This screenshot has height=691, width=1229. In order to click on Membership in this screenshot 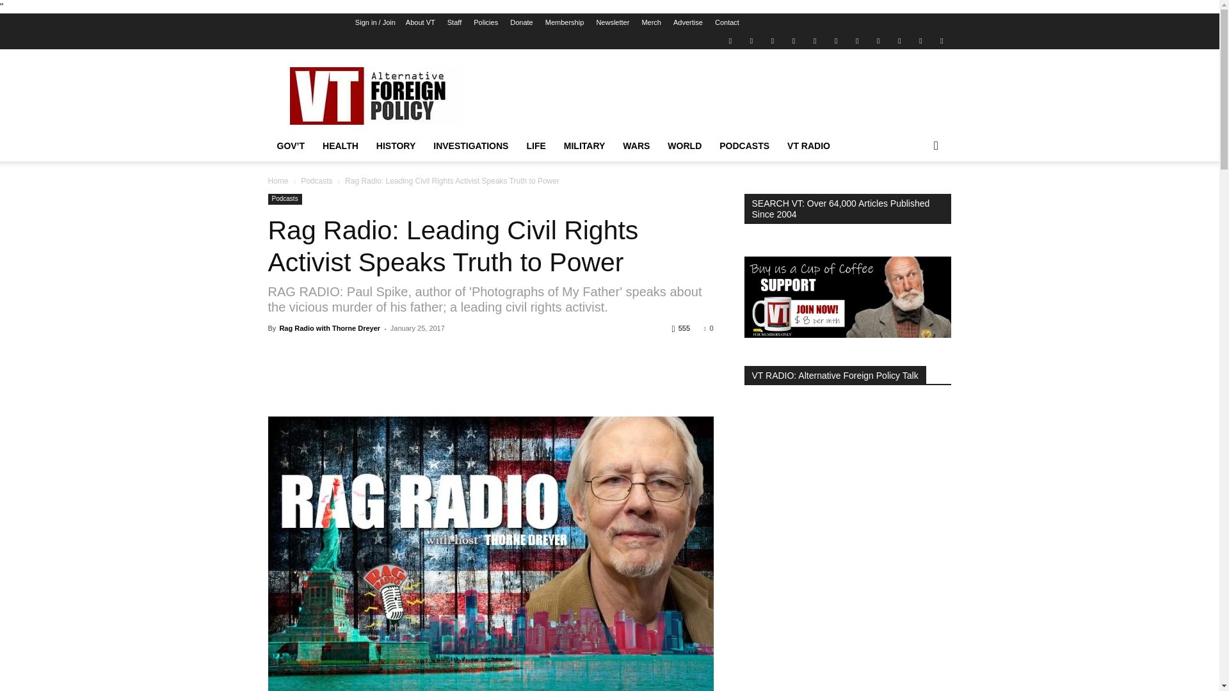, I will do `click(565, 22)`.